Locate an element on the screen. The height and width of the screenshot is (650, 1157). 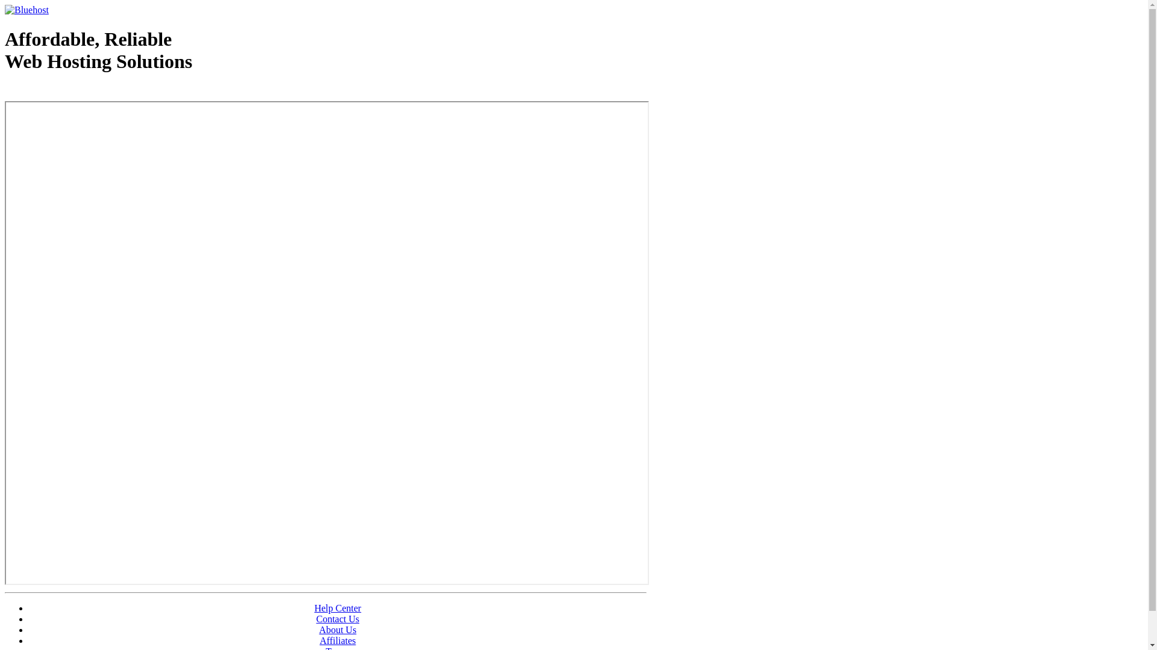
Help Center is located at coordinates (338, 608).